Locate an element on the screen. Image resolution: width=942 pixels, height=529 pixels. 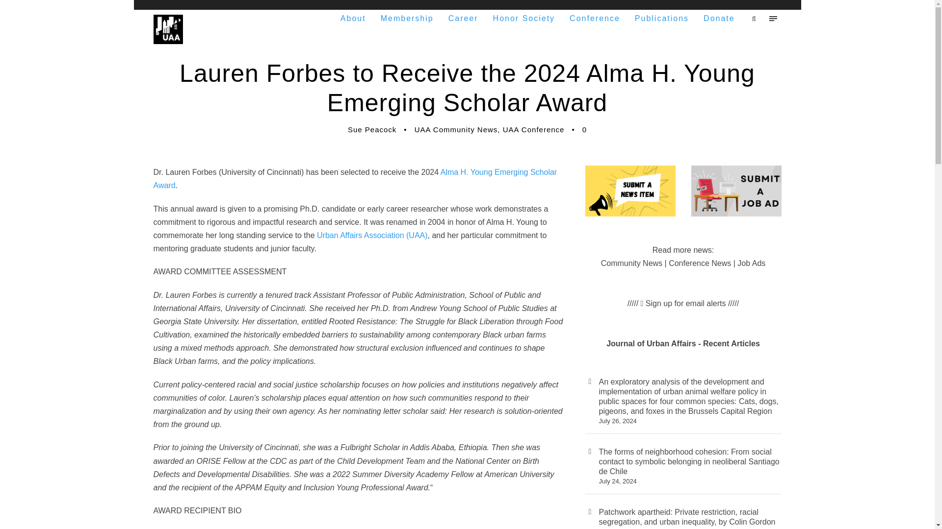
UAA Conference is located at coordinates (534, 129).